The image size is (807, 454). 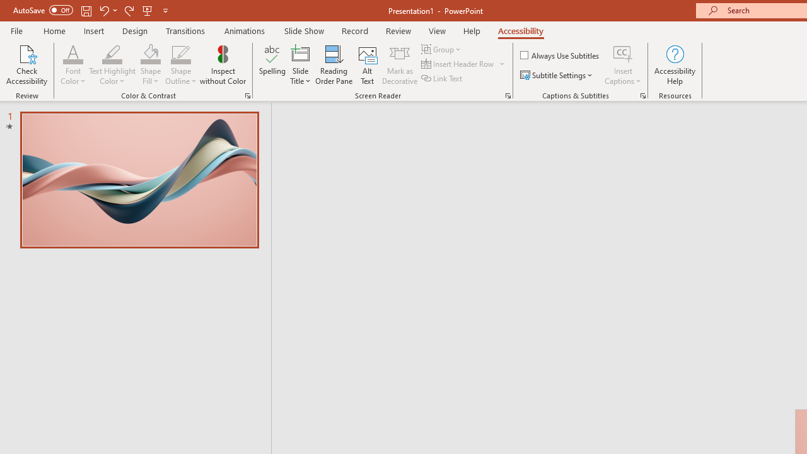 What do you see at coordinates (458, 64) in the screenshot?
I see `Insert Header Row` at bounding box center [458, 64].